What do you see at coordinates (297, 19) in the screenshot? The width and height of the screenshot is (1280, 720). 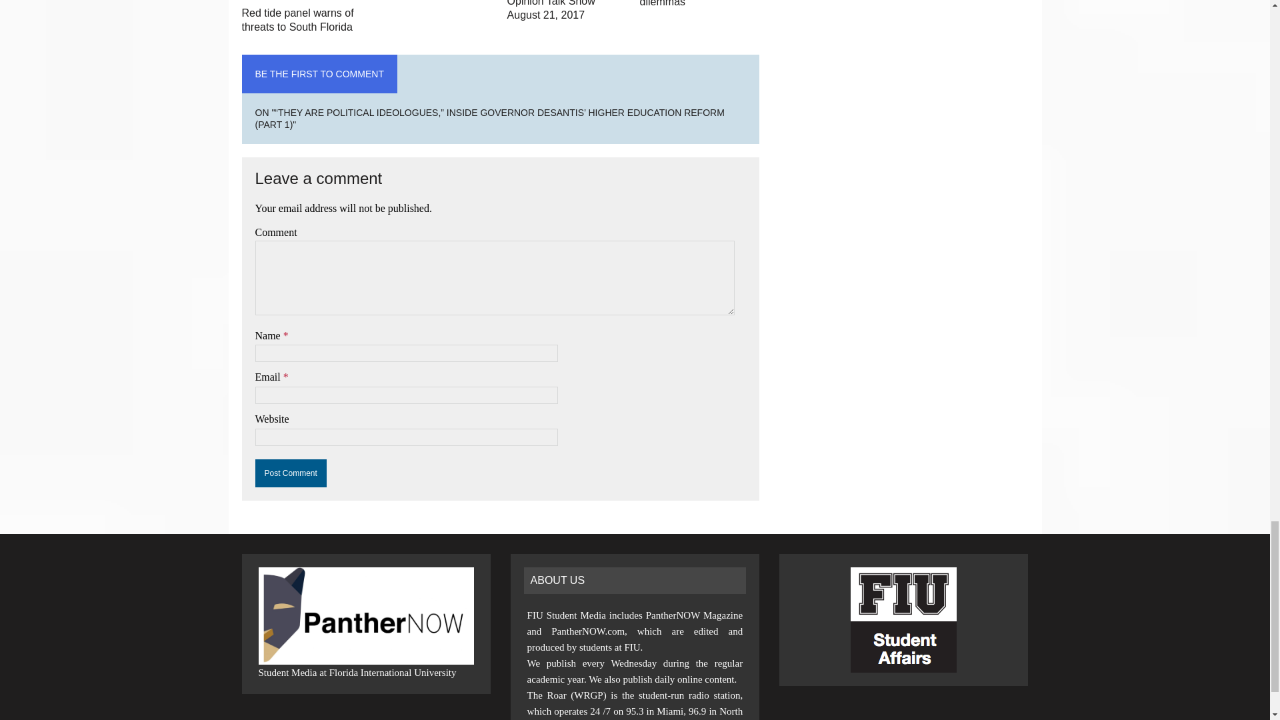 I see `Red tide panel warns of threats to South Florida` at bounding box center [297, 19].